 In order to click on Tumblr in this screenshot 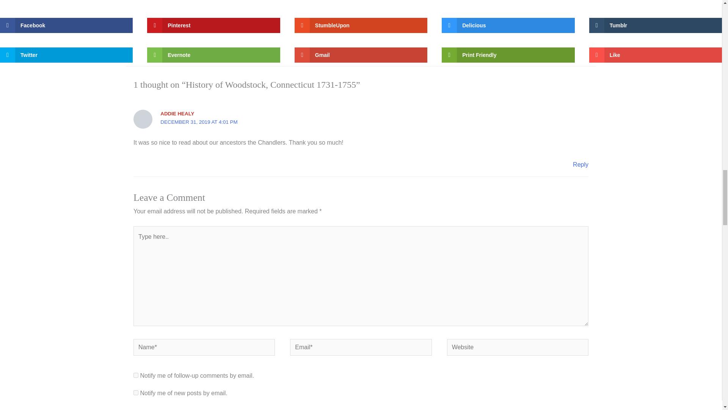, I will do `click(655, 25)`.